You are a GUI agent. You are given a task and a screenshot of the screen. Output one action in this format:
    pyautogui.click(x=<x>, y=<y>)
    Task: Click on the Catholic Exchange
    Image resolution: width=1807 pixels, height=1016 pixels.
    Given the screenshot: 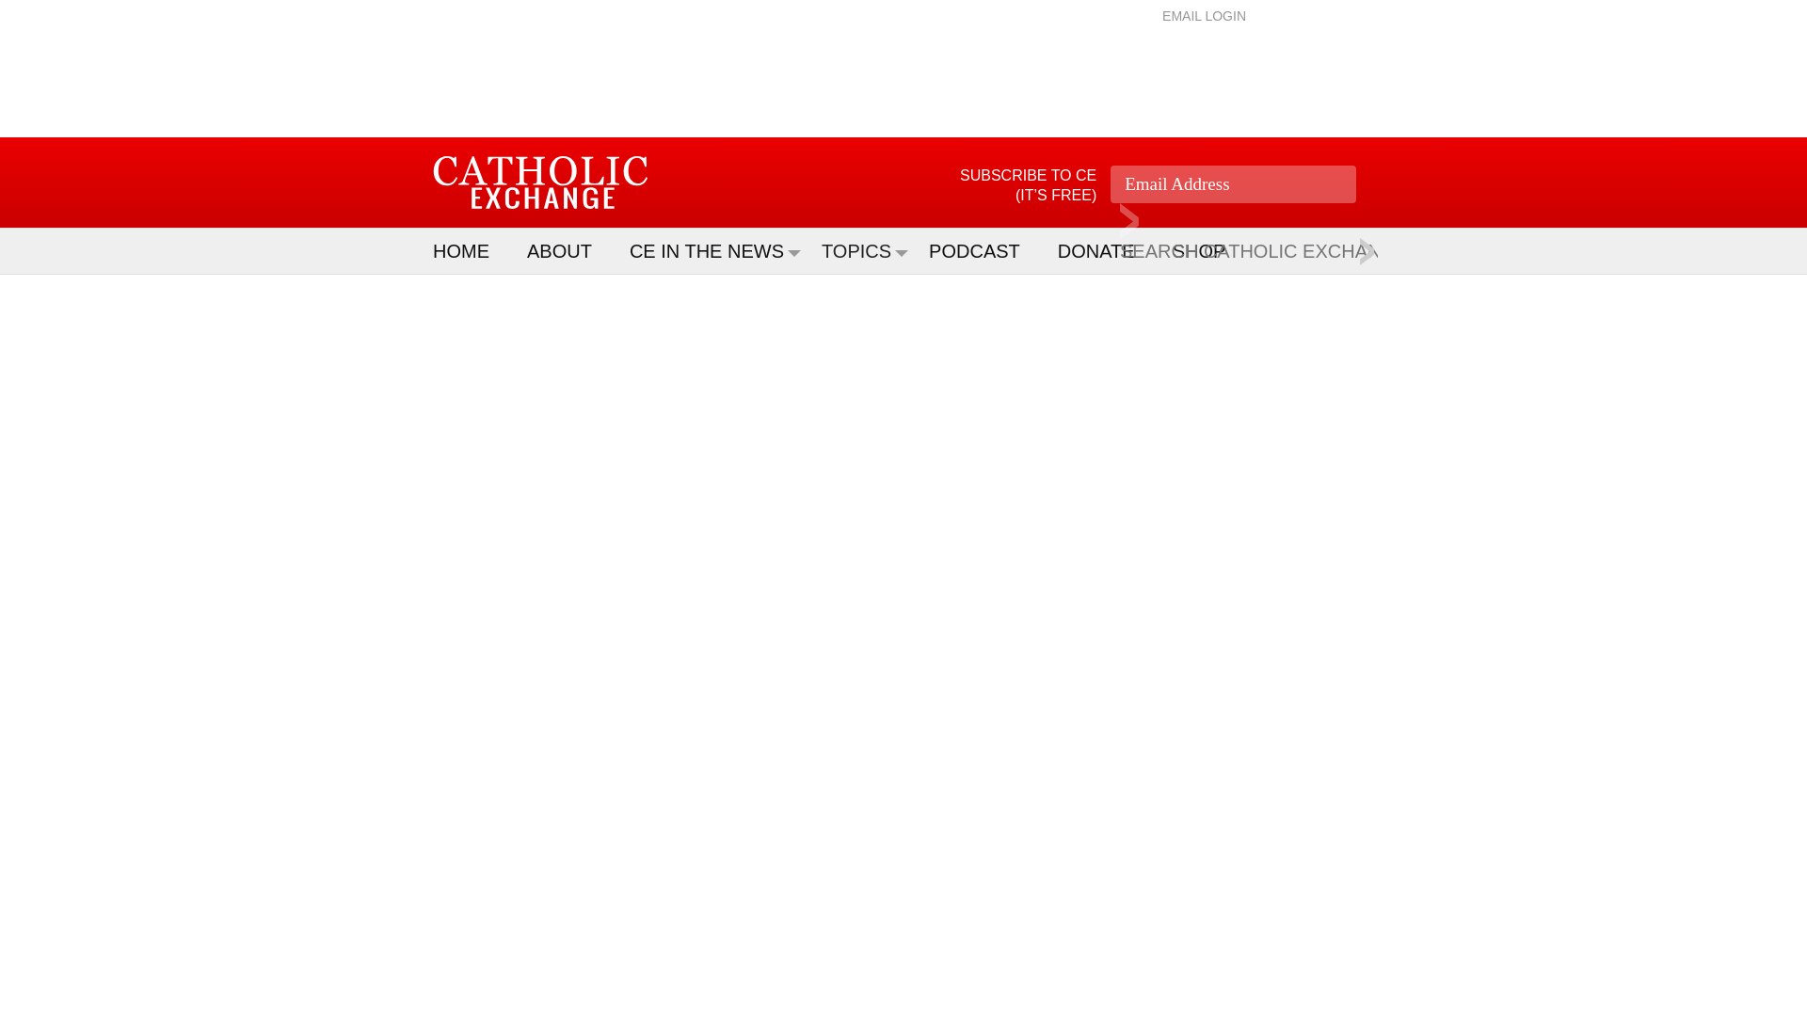 What is the action you would take?
    pyautogui.click(x=540, y=183)
    